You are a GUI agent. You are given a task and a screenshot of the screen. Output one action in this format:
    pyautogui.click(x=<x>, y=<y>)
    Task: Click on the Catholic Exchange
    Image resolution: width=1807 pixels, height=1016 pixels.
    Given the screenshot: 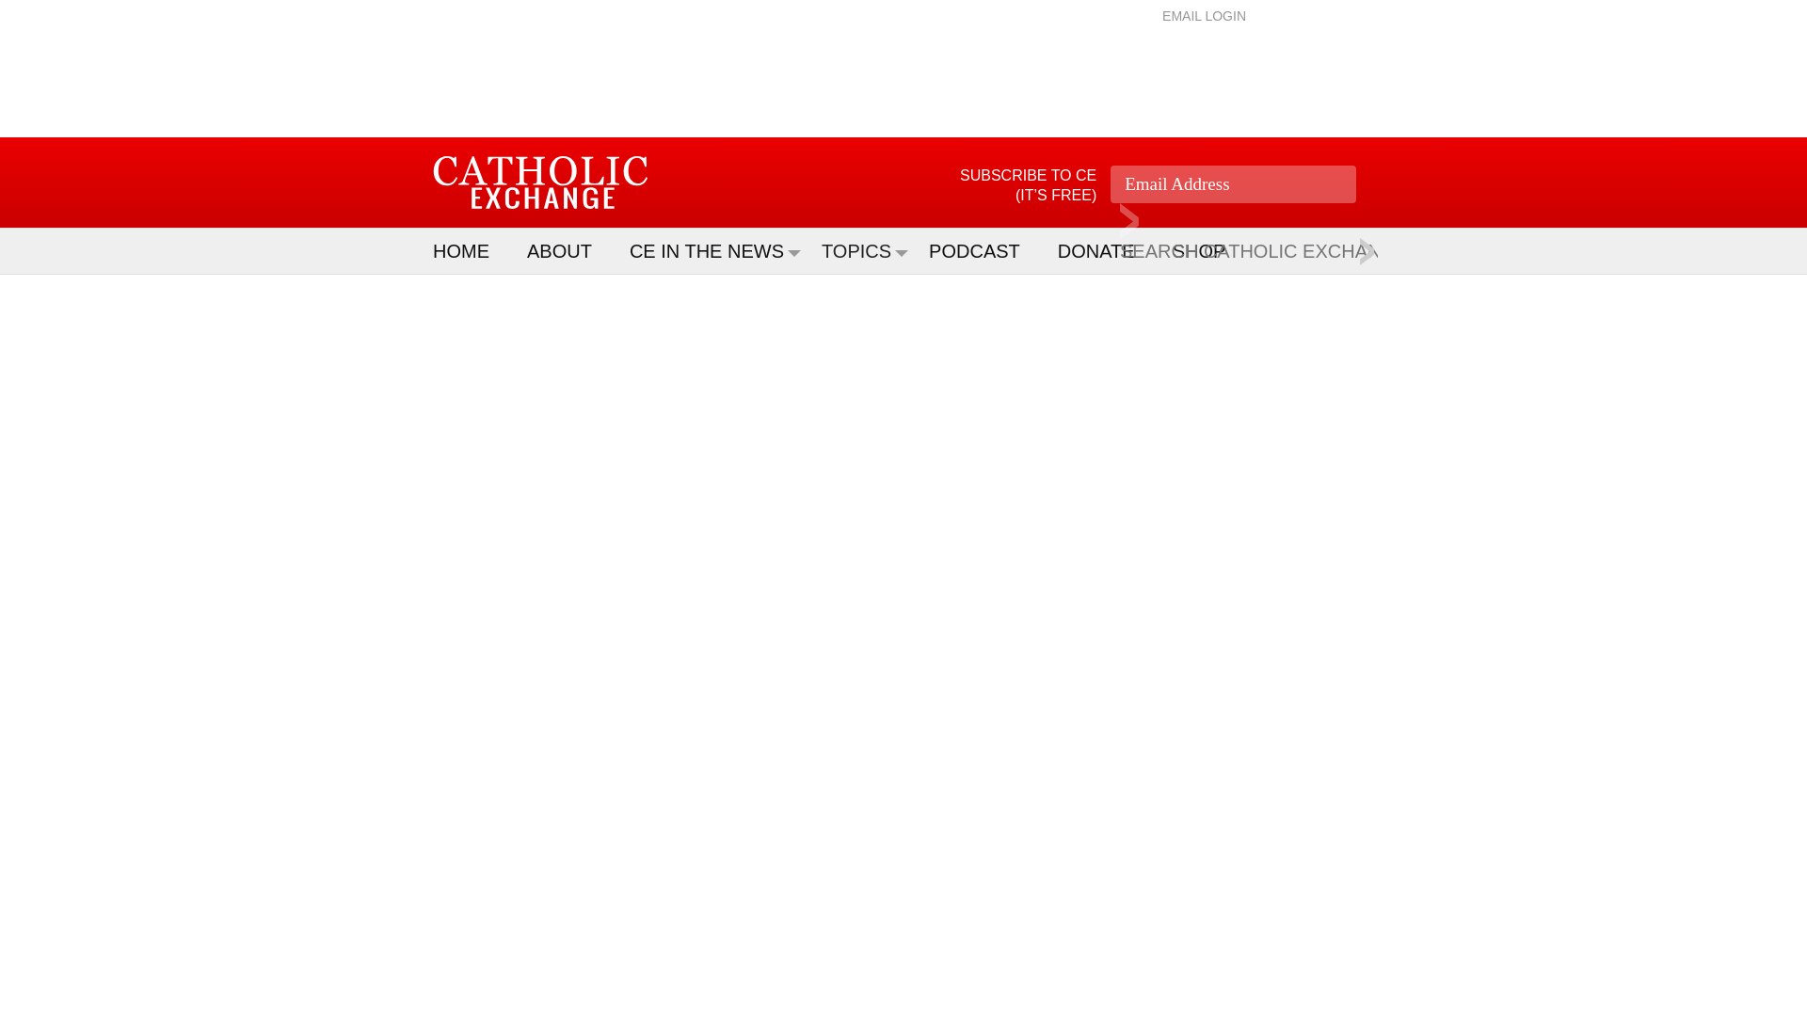 What is the action you would take?
    pyautogui.click(x=540, y=183)
    